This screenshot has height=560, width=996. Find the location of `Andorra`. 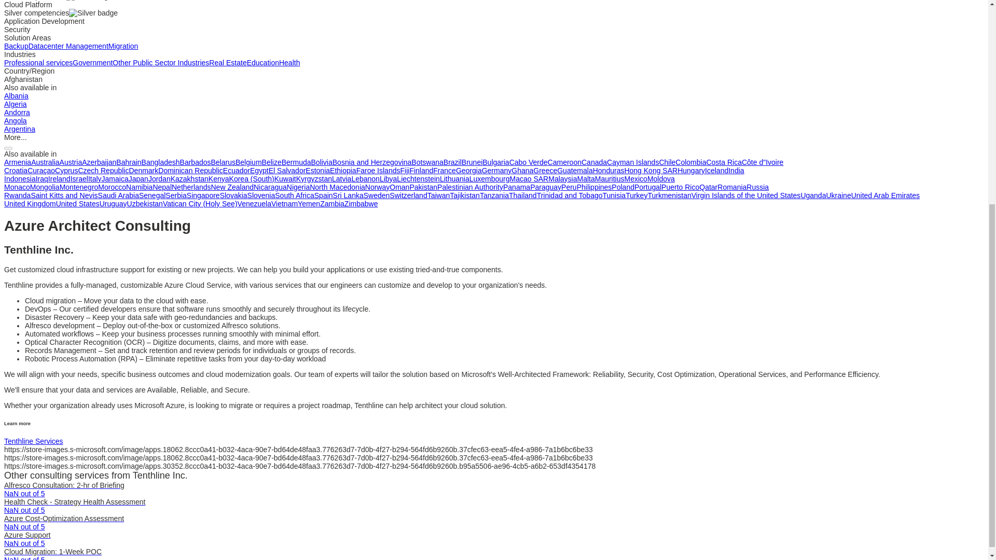

Andorra is located at coordinates (17, 112).